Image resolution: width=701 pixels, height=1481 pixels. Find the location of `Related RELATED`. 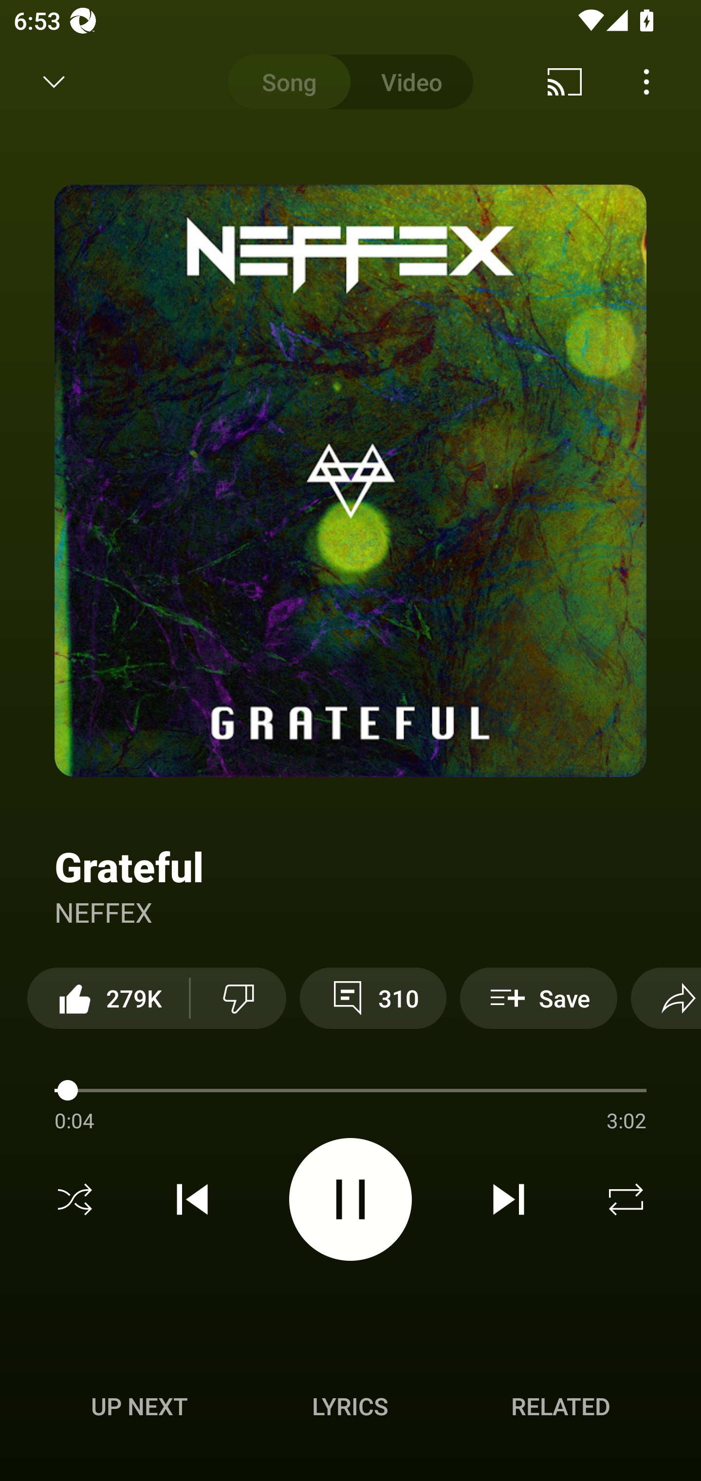

Related RELATED is located at coordinates (561, 1406).